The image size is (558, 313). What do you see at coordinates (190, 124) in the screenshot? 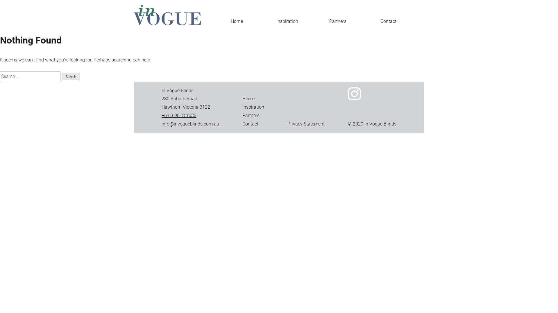
I see `info@invogueblinds.com.au` at bounding box center [190, 124].